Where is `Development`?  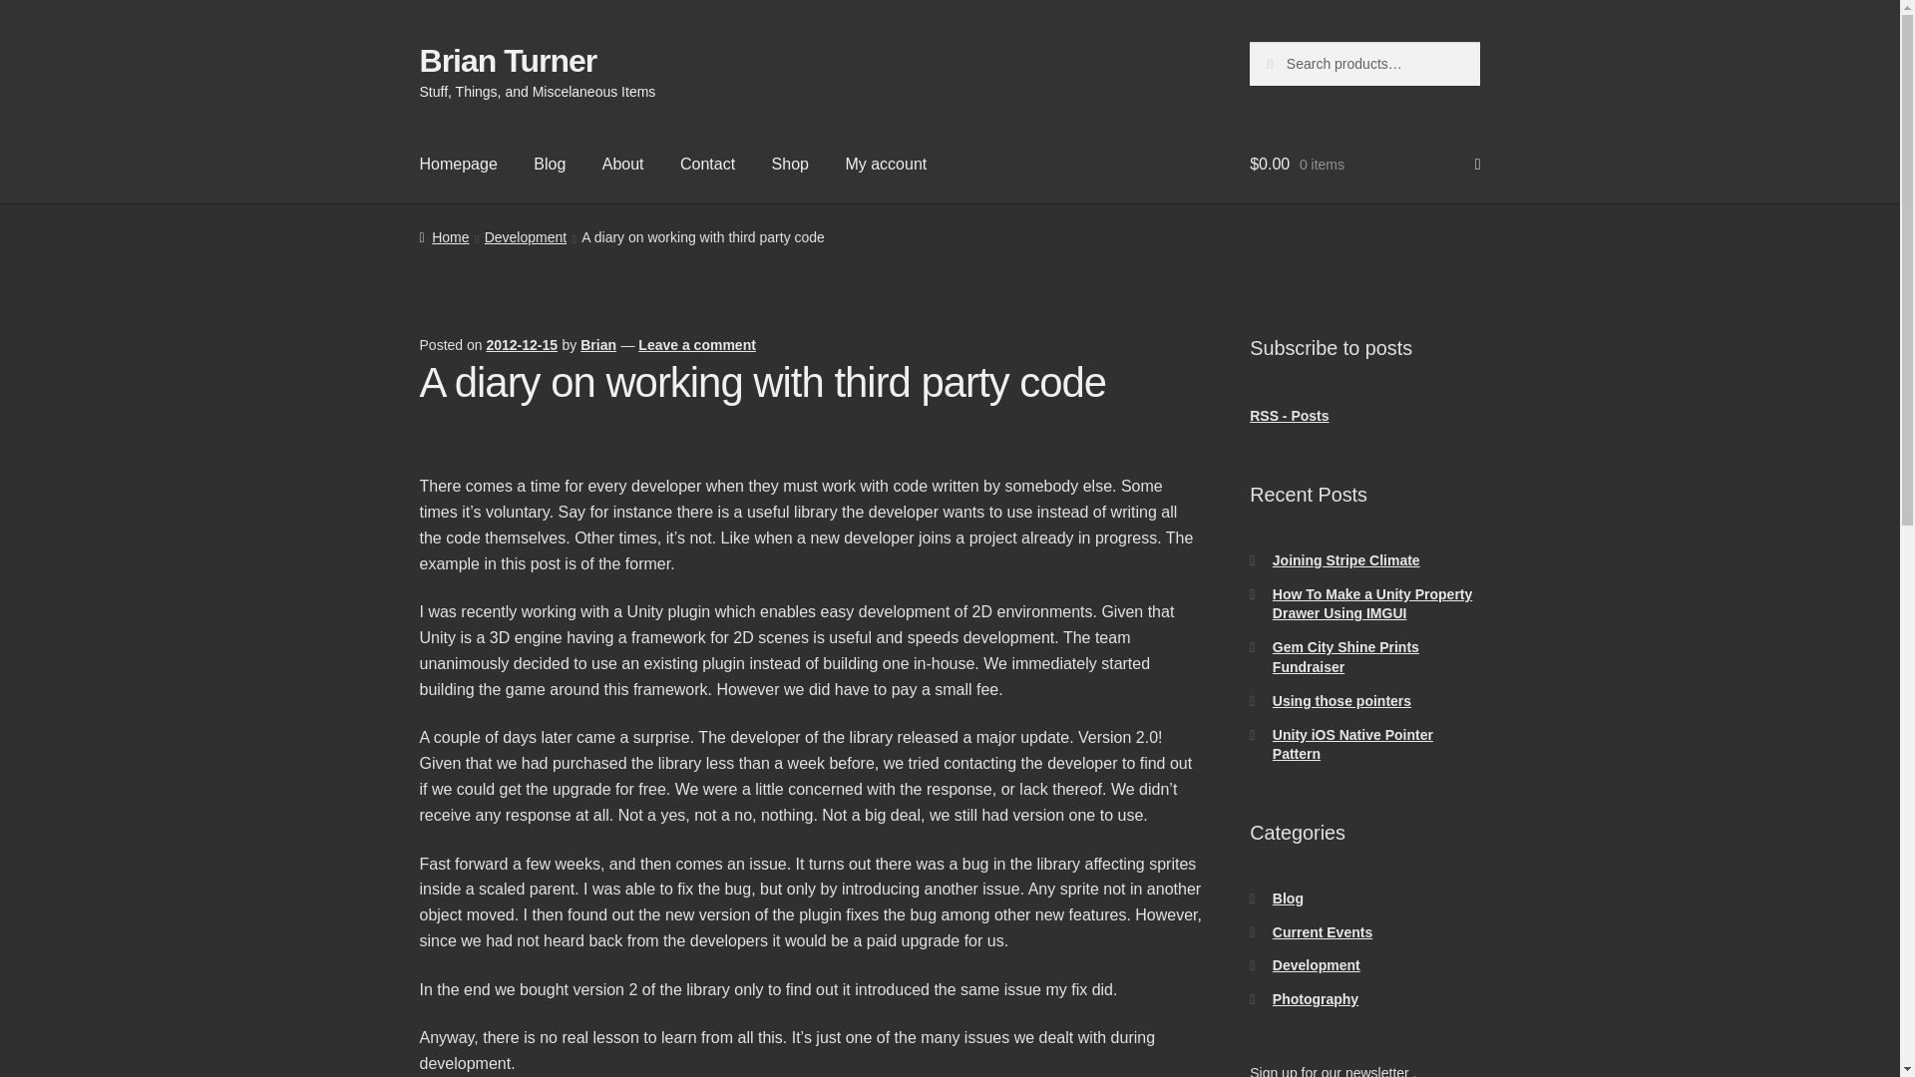 Development is located at coordinates (525, 237).